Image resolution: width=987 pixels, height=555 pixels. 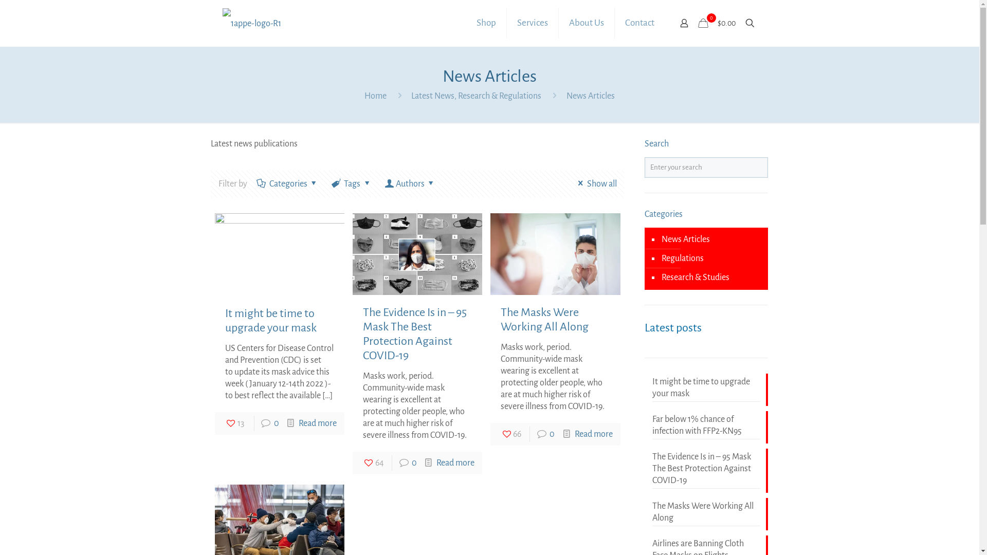 What do you see at coordinates (682, 259) in the screenshot?
I see `Regulations` at bounding box center [682, 259].